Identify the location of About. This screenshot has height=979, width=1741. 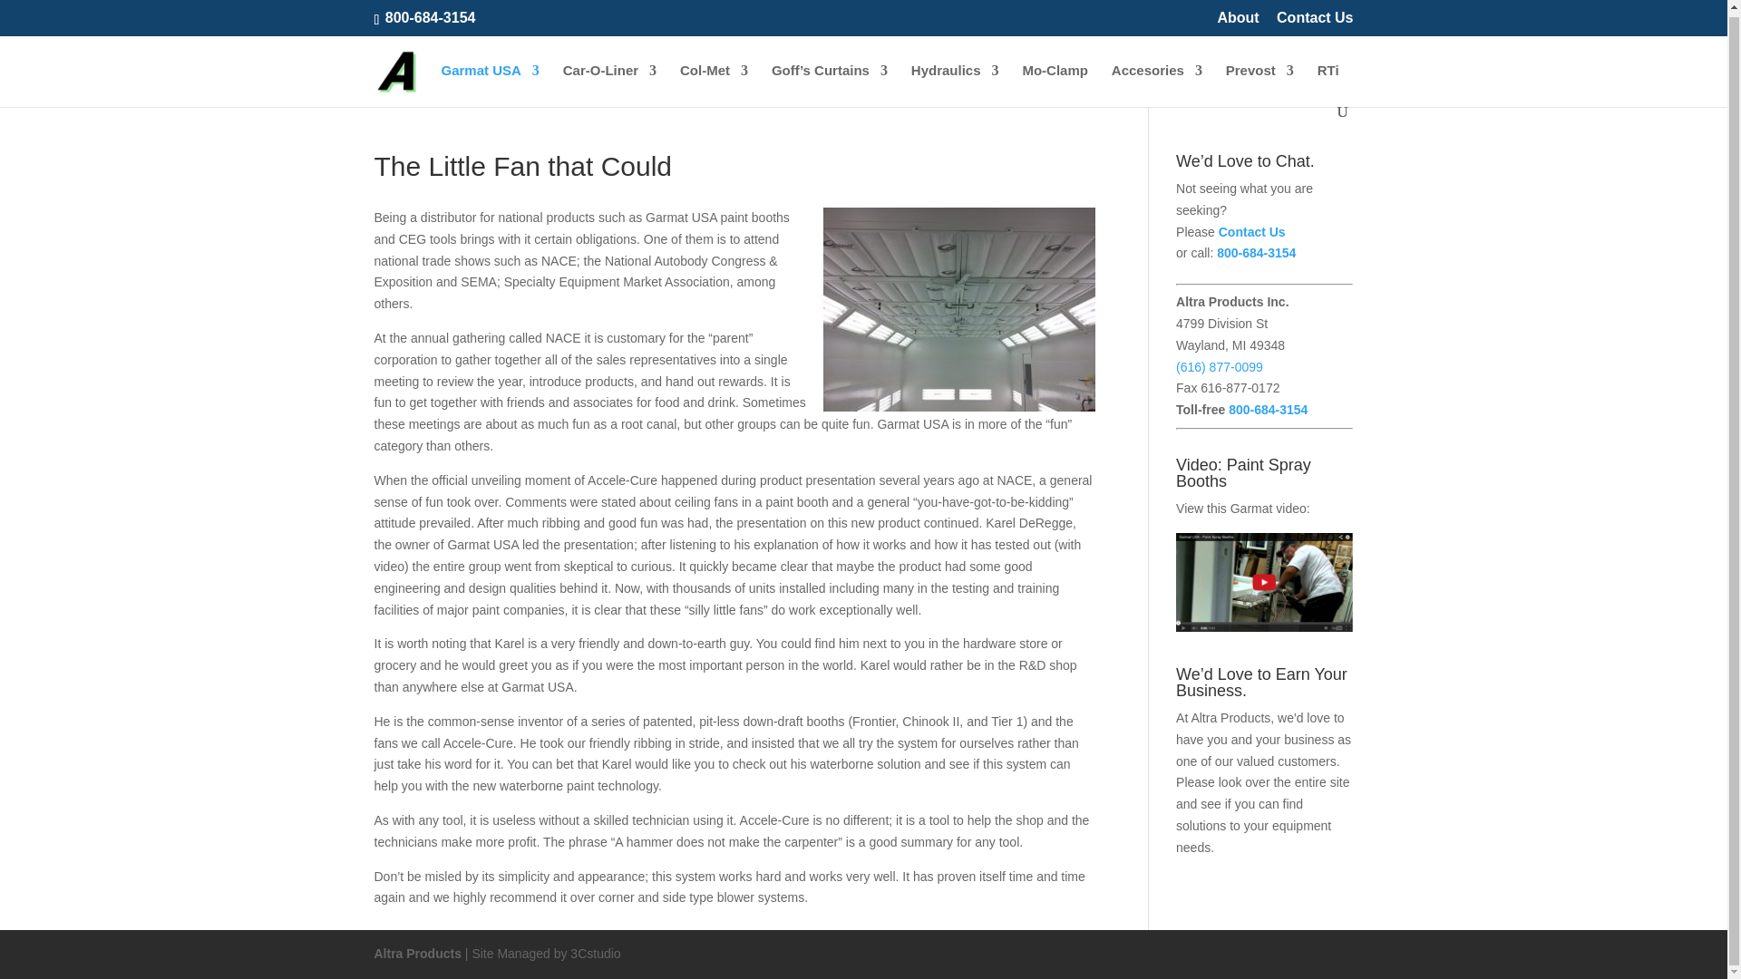
(1238, 19).